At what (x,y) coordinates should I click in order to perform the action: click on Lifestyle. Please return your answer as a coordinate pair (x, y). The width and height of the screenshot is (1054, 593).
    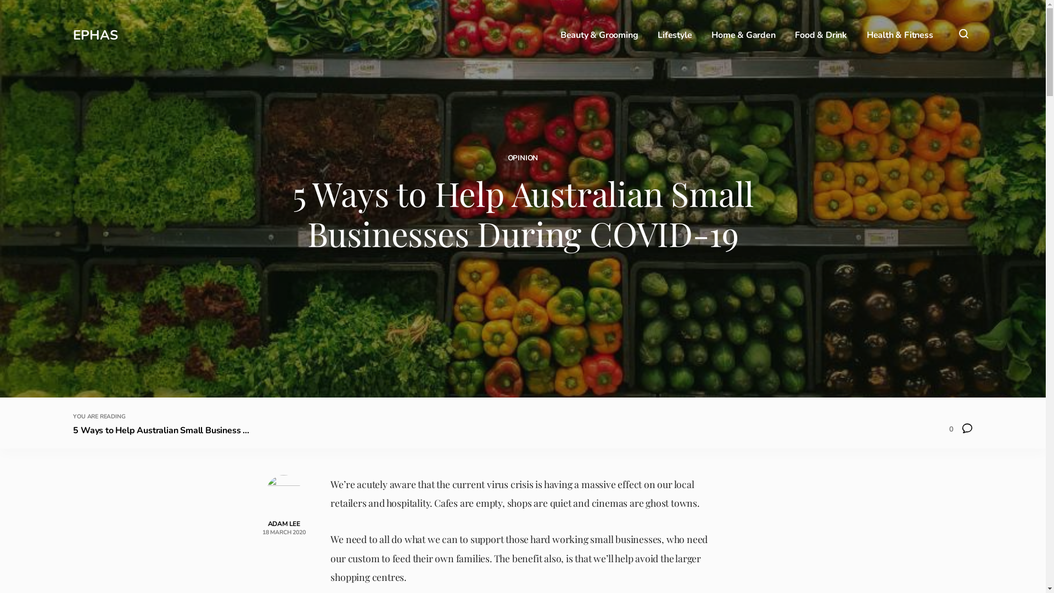
    Looking at the image, I should click on (675, 35).